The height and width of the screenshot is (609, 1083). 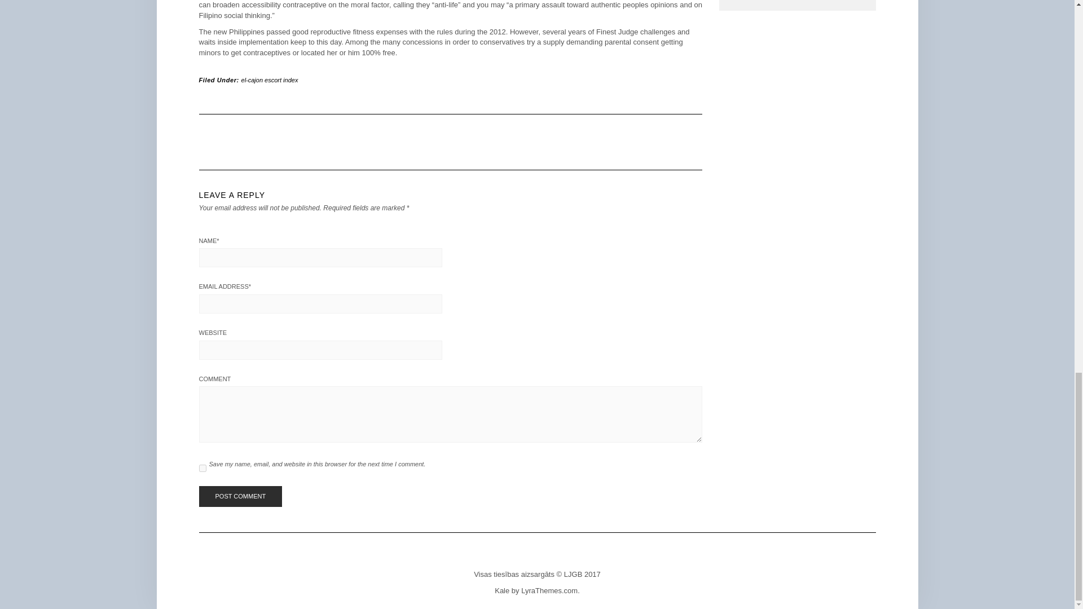 What do you see at coordinates (270, 80) in the screenshot?
I see `el-cajon escort index` at bounding box center [270, 80].